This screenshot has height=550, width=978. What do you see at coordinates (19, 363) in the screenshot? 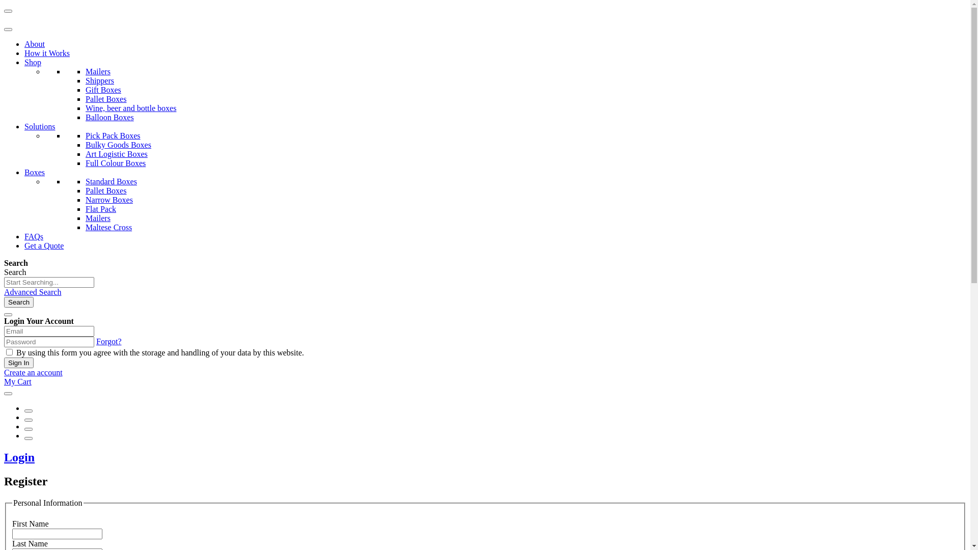
I see `Sign In` at bounding box center [19, 363].